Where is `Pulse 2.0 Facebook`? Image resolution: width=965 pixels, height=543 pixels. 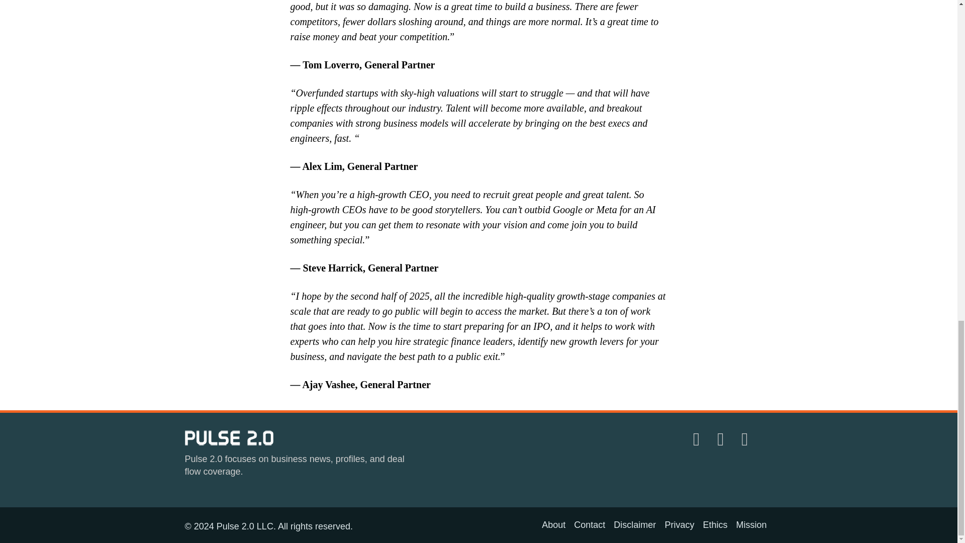 Pulse 2.0 Facebook is located at coordinates (746, 439).